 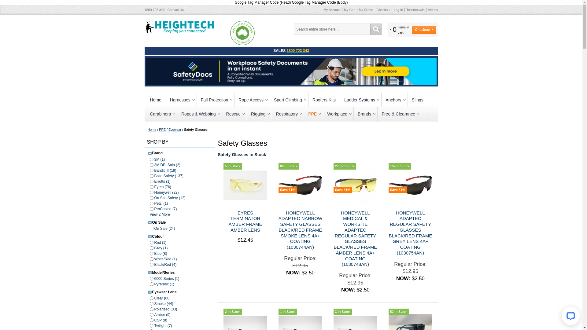 I want to click on Bolle Safety (137), so click(x=167, y=176).